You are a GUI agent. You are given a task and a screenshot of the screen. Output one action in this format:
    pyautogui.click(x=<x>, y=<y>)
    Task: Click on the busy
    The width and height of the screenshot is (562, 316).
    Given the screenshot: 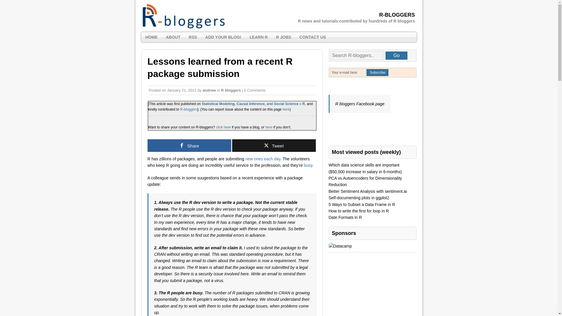 What is the action you would take?
    pyautogui.click(x=308, y=165)
    